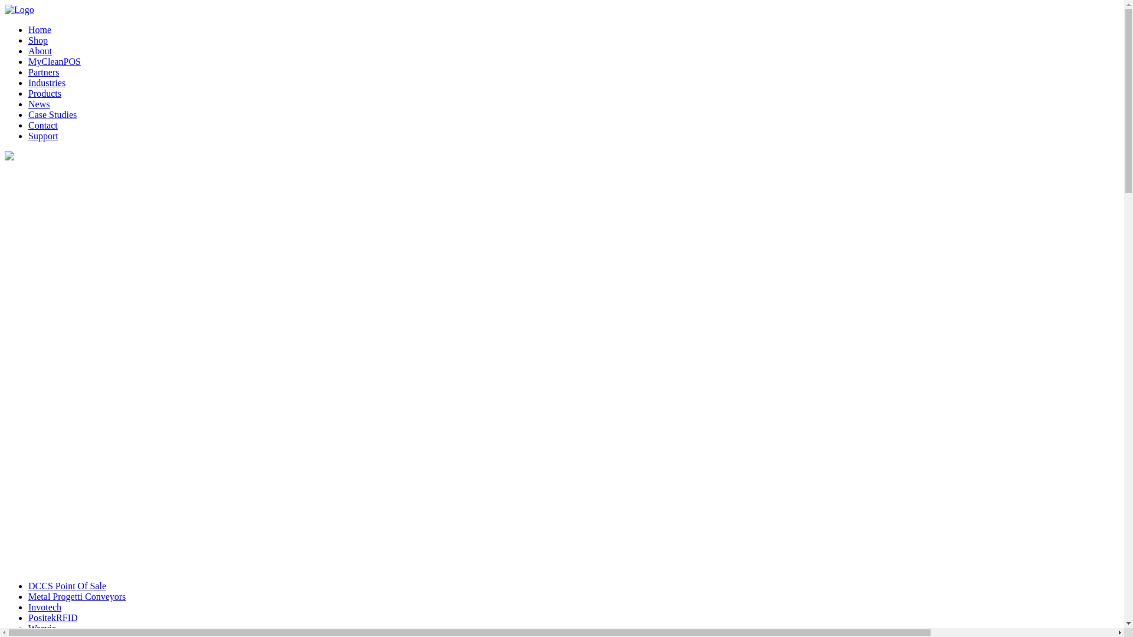 The image size is (1133, 637). What do you see at coordinates (45, 93) in the screenshot?
I see `Products` at bounding box center [45, 93].